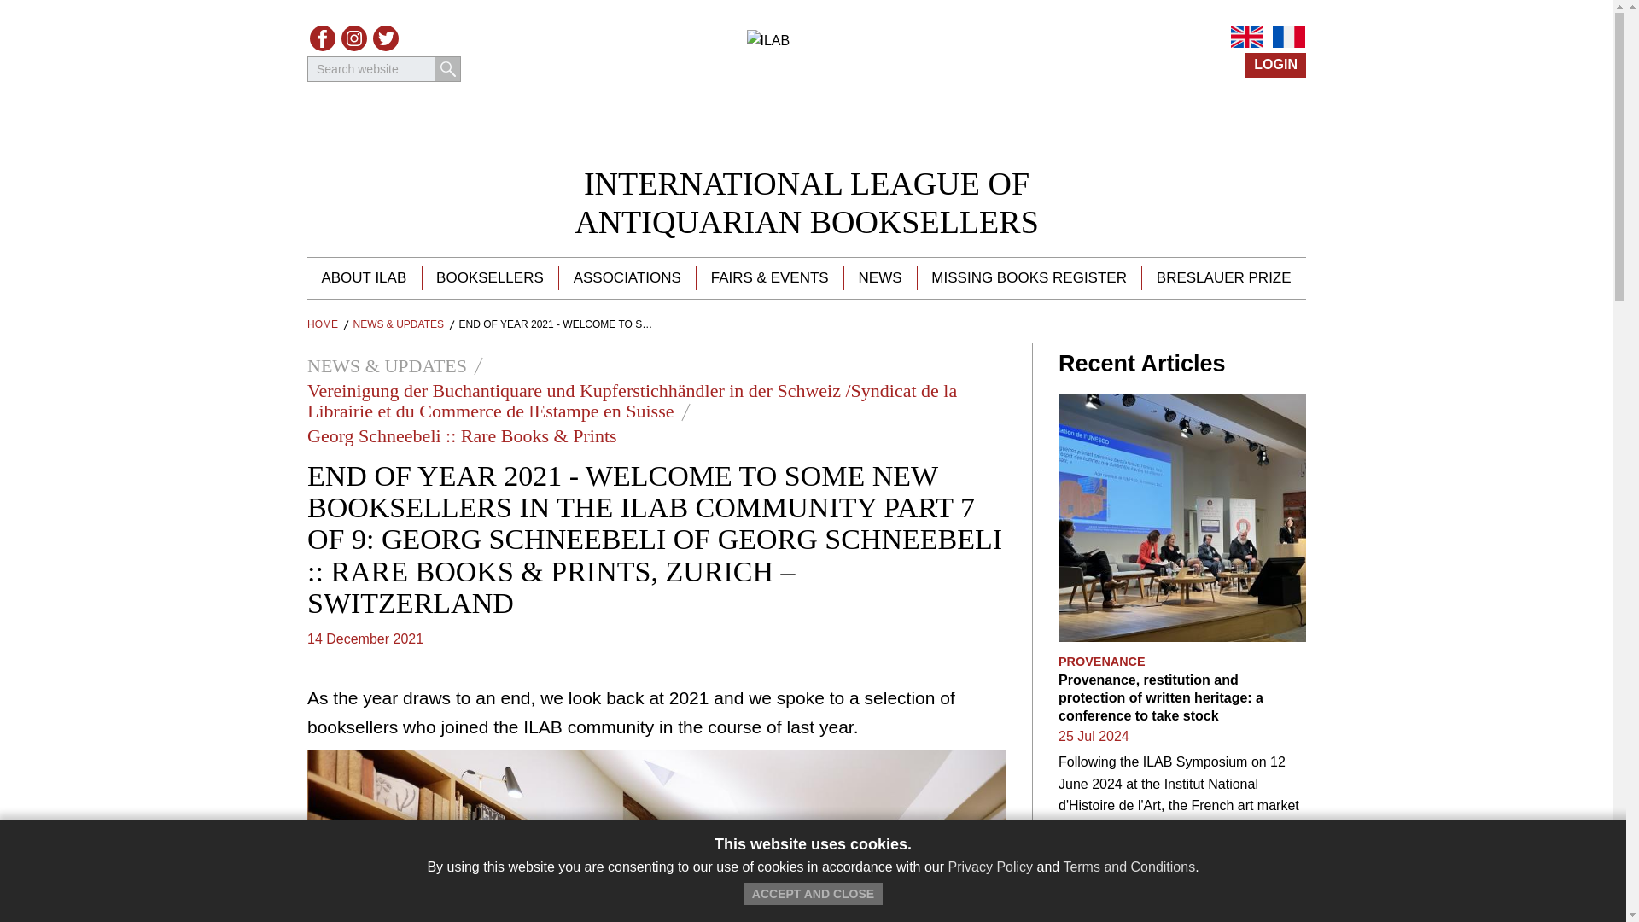  I want to click on NEWS, so click(386, 38).